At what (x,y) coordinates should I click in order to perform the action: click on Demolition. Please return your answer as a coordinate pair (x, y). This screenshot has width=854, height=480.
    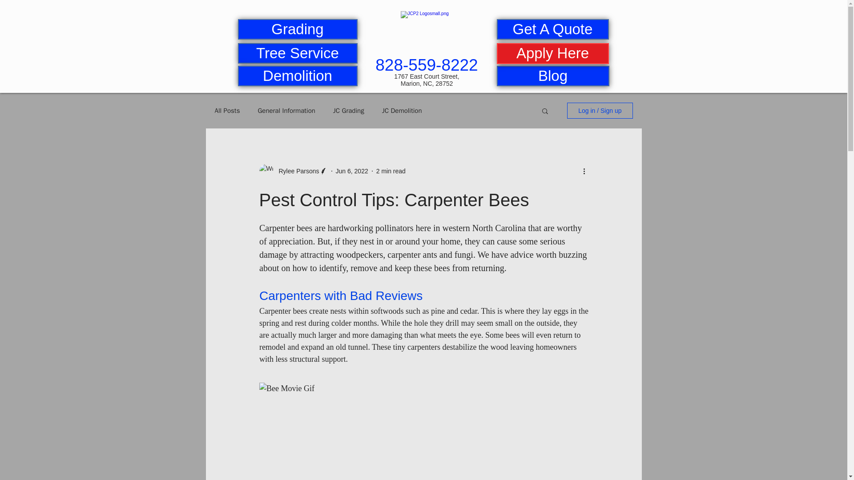
    Looking at the image, I should click on (297, 76).